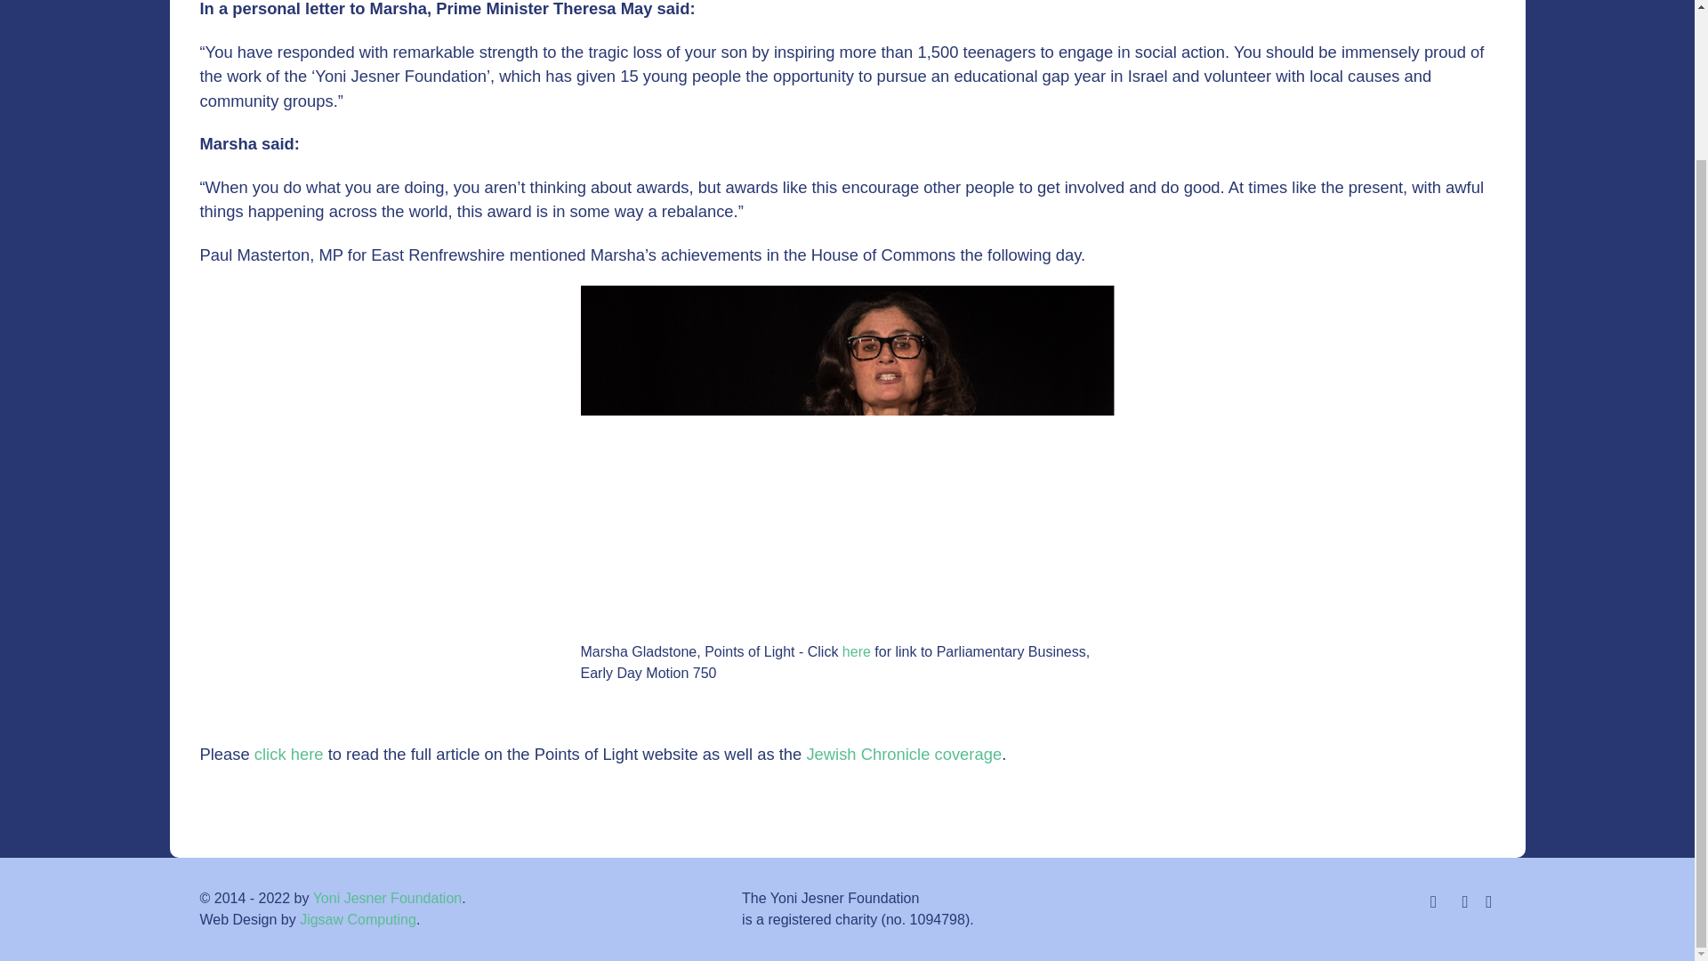  I want to click on Yoni Jesner Foundation, so click(388, 899).